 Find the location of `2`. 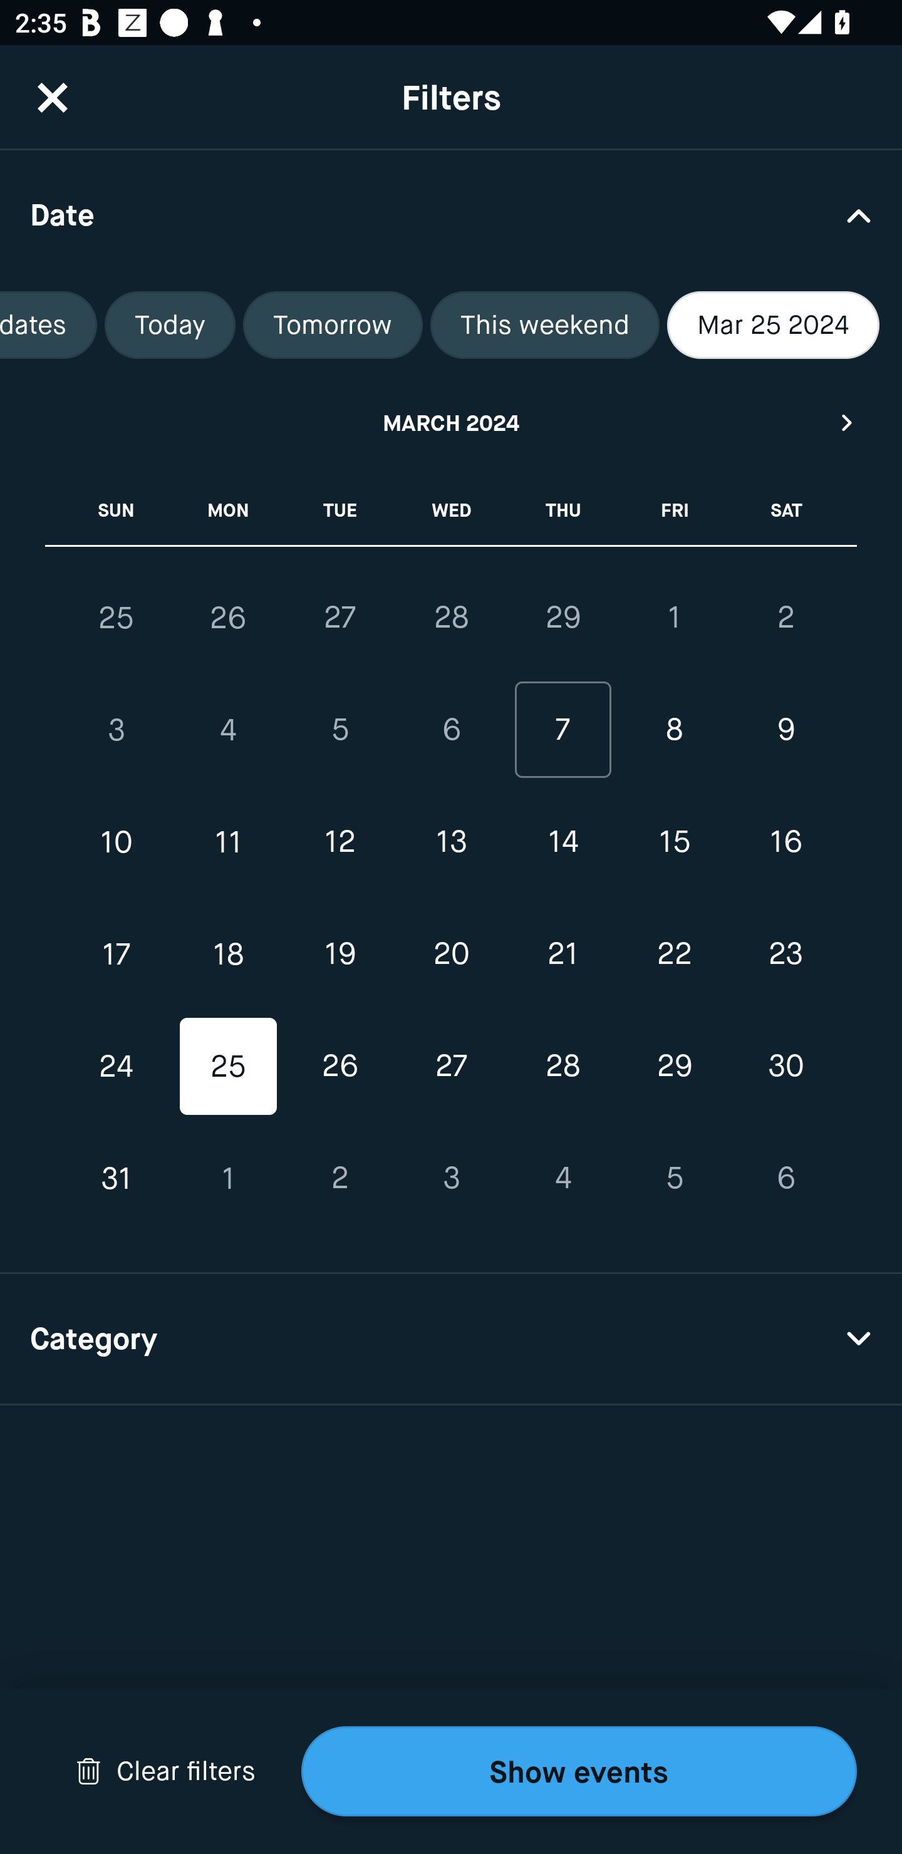

2 is located at coordinates (340, 1178).